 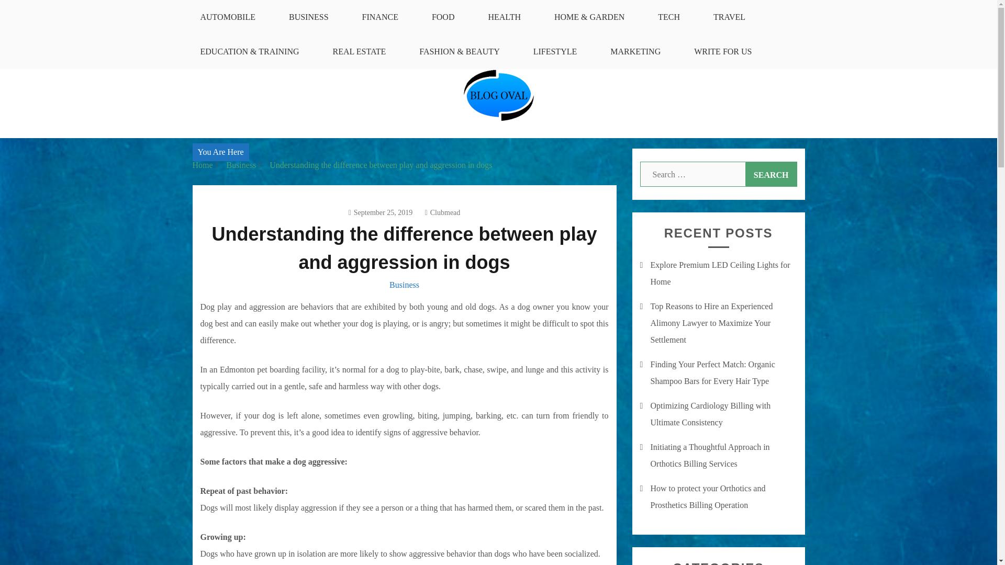 What do you see at coordinates (771, 174) in the screenshot?
I see `Search` at bounding box center [771, 174].